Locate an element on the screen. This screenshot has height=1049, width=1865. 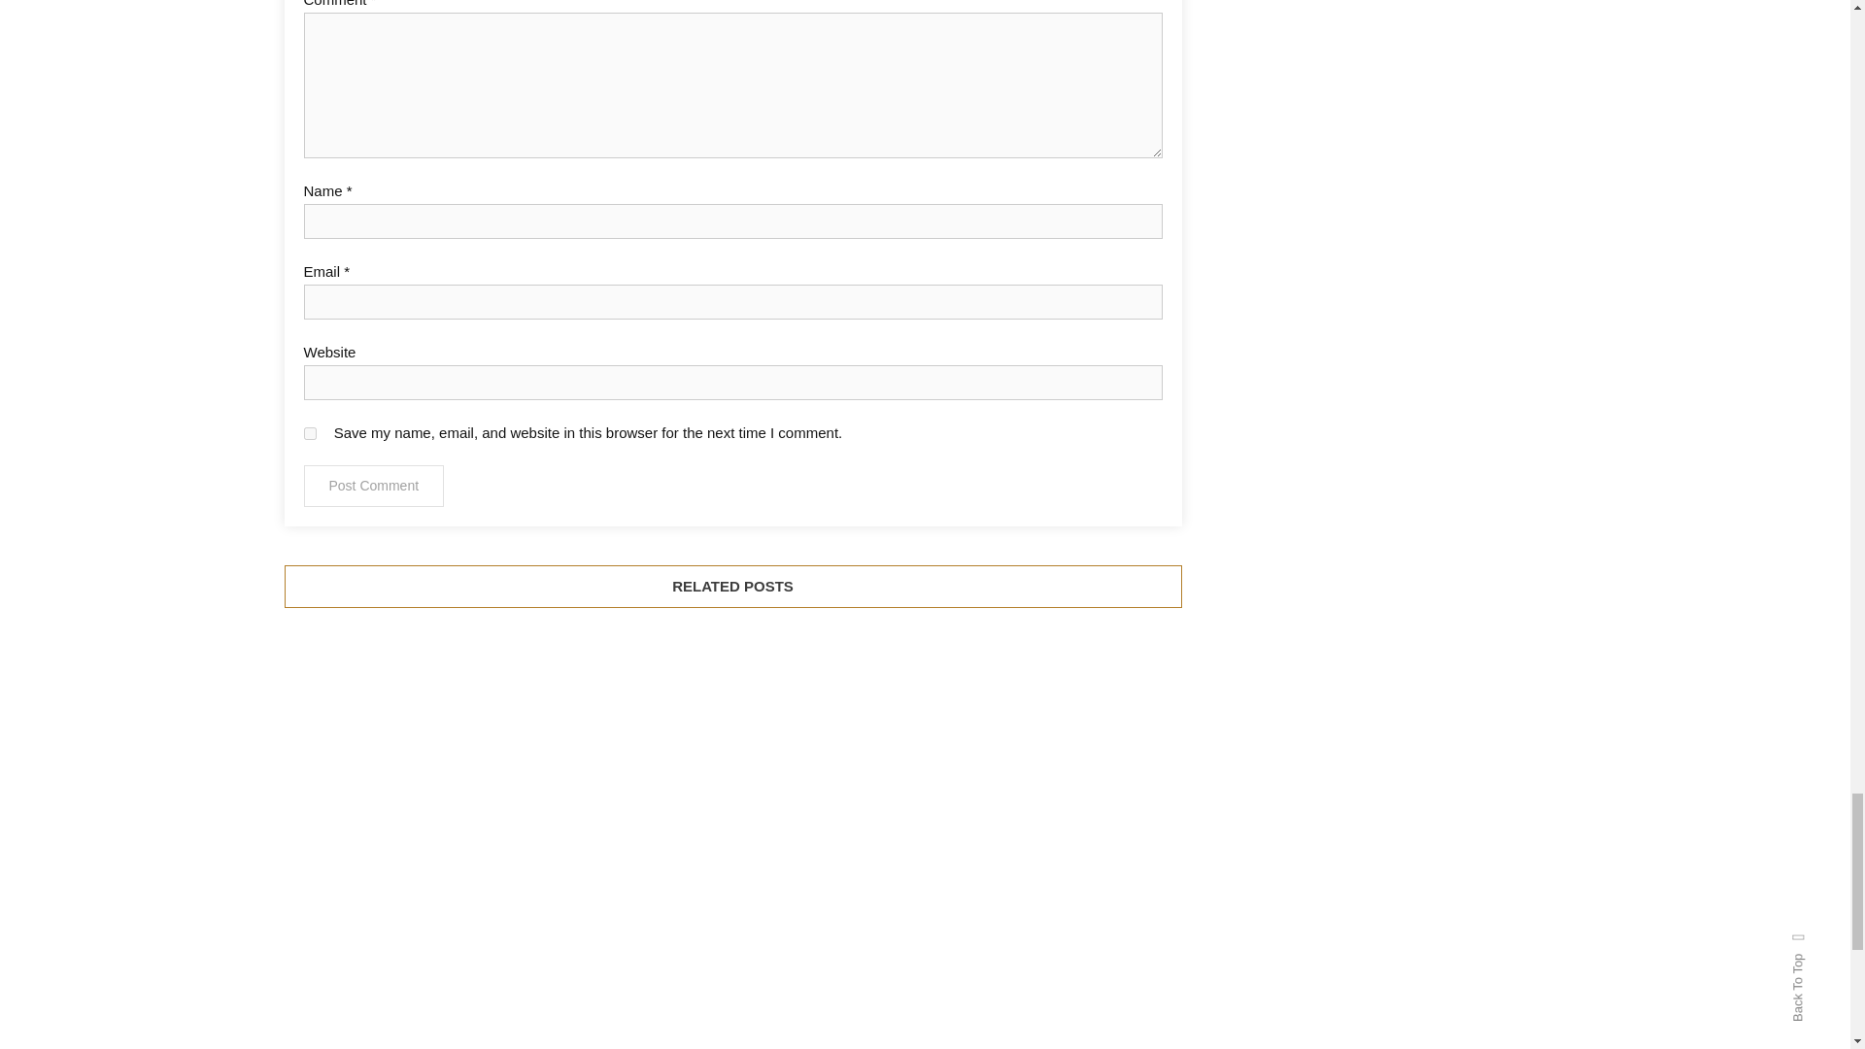
Post Comment is located at coordinates (373, 486).